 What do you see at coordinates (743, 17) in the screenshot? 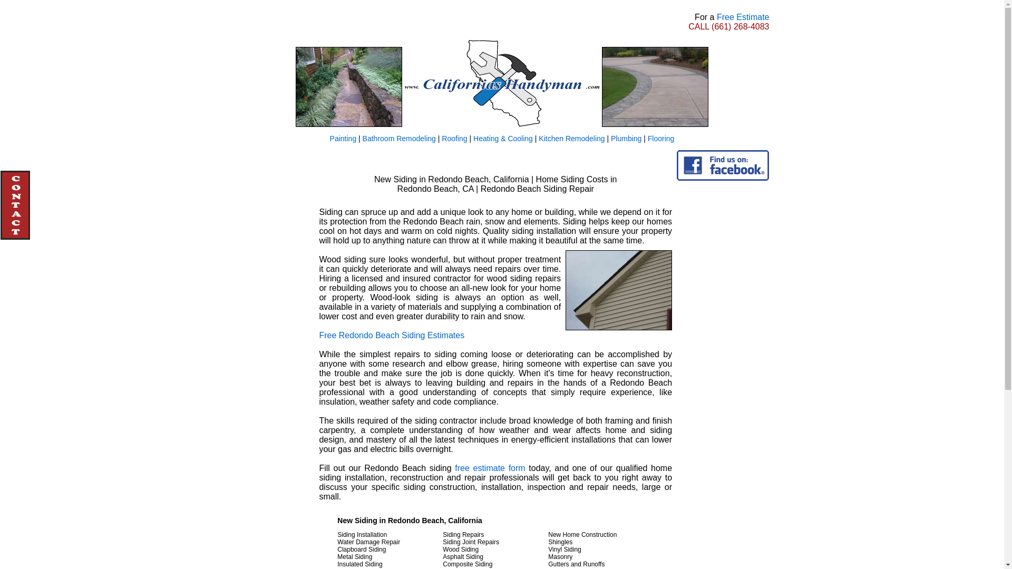
I see `Free Estimate` at bounding box center [743, 17].